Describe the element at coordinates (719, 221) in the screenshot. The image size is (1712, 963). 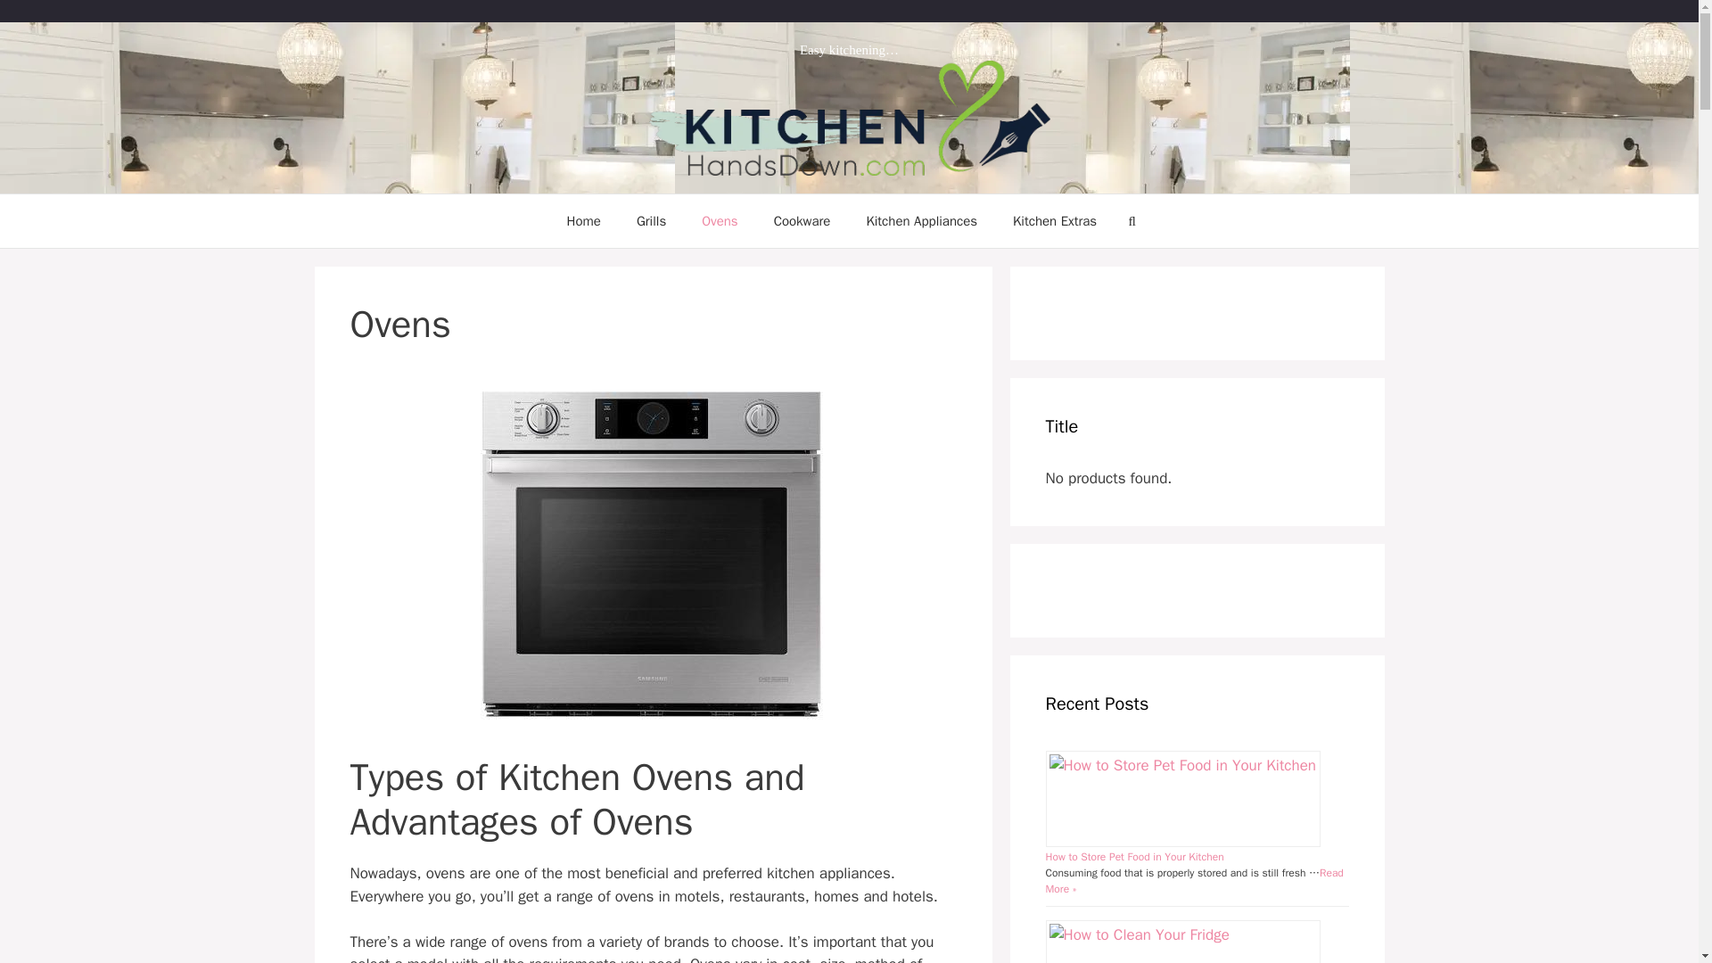
I see `Ovens` at that location.